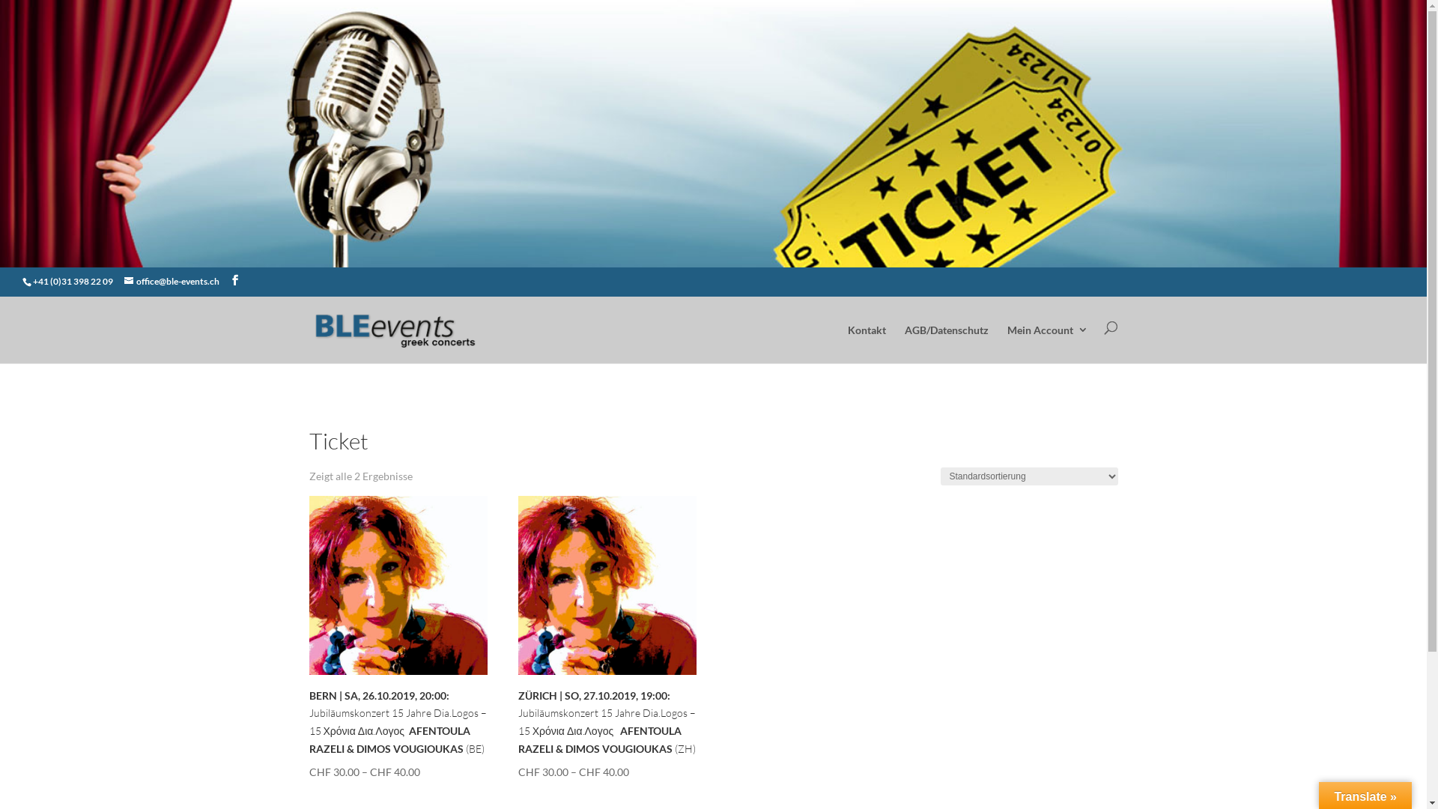 Image resolution: width=1438 pixels, height=809 pixels. What do you see at coordinates (947, 343) in the screenshot?
I see `AGB/Datenschutz` at bounding box center [947, 343].